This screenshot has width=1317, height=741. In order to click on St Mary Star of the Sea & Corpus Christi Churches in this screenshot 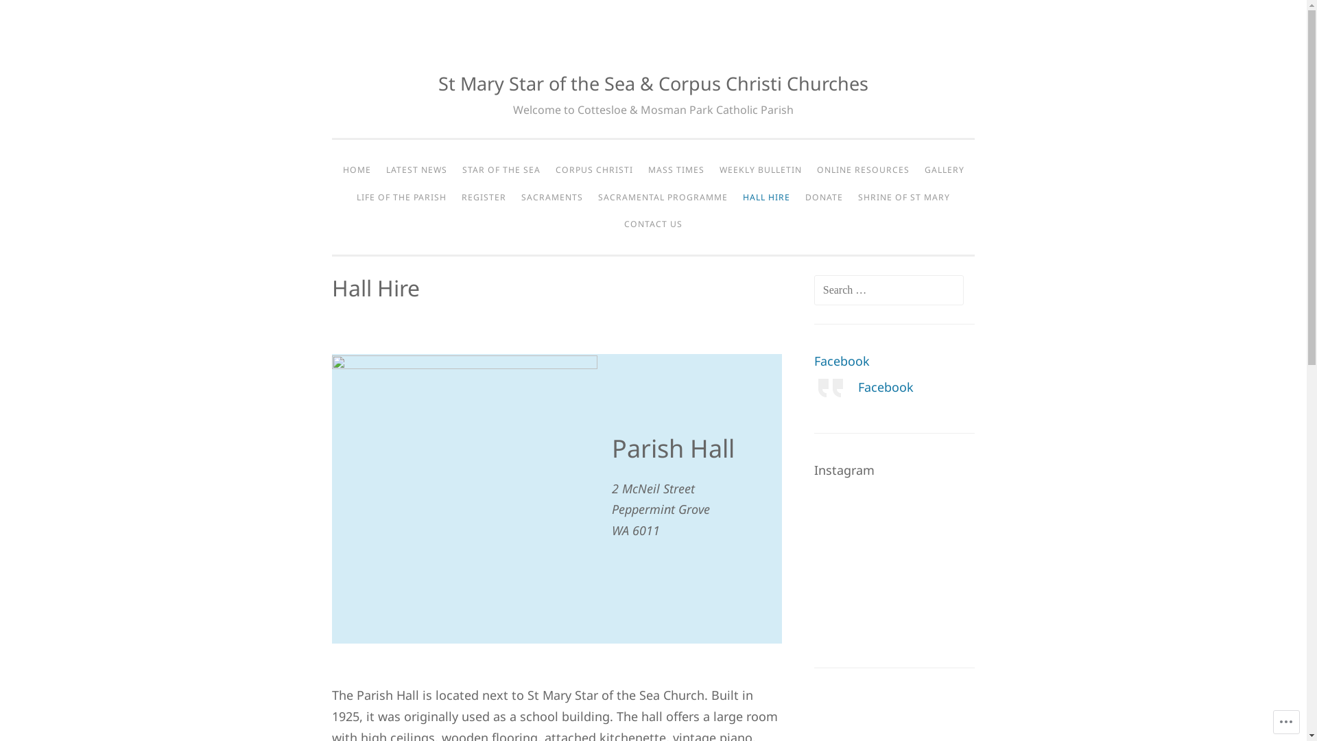, I will do `click(653, 84)`.